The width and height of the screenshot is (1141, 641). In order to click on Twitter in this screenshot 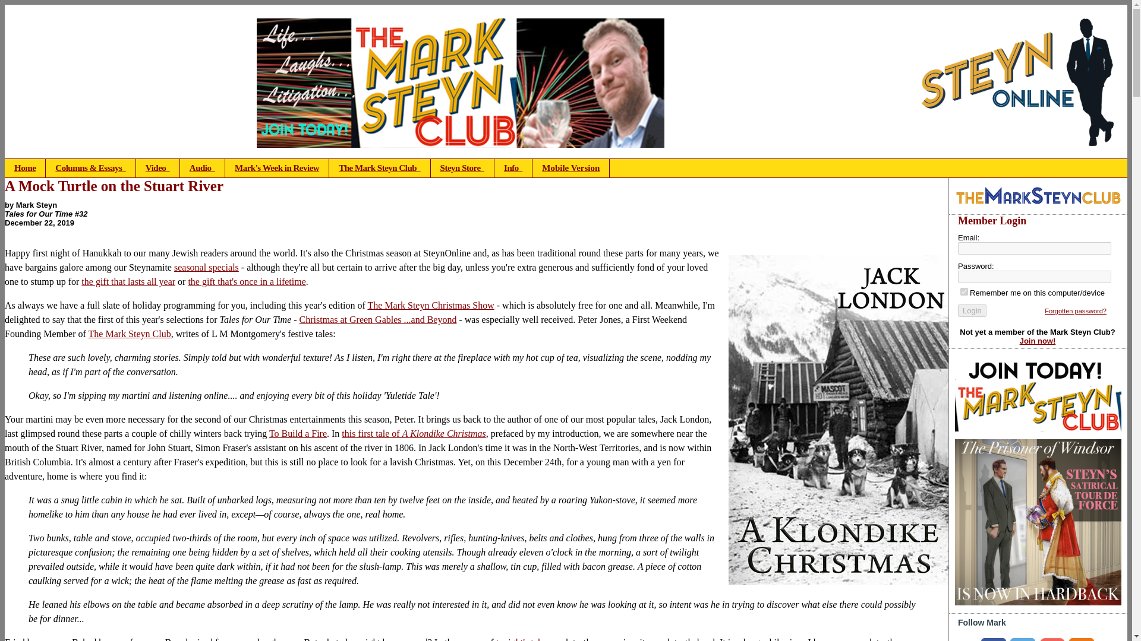, I will do `click(1022, 639)`.